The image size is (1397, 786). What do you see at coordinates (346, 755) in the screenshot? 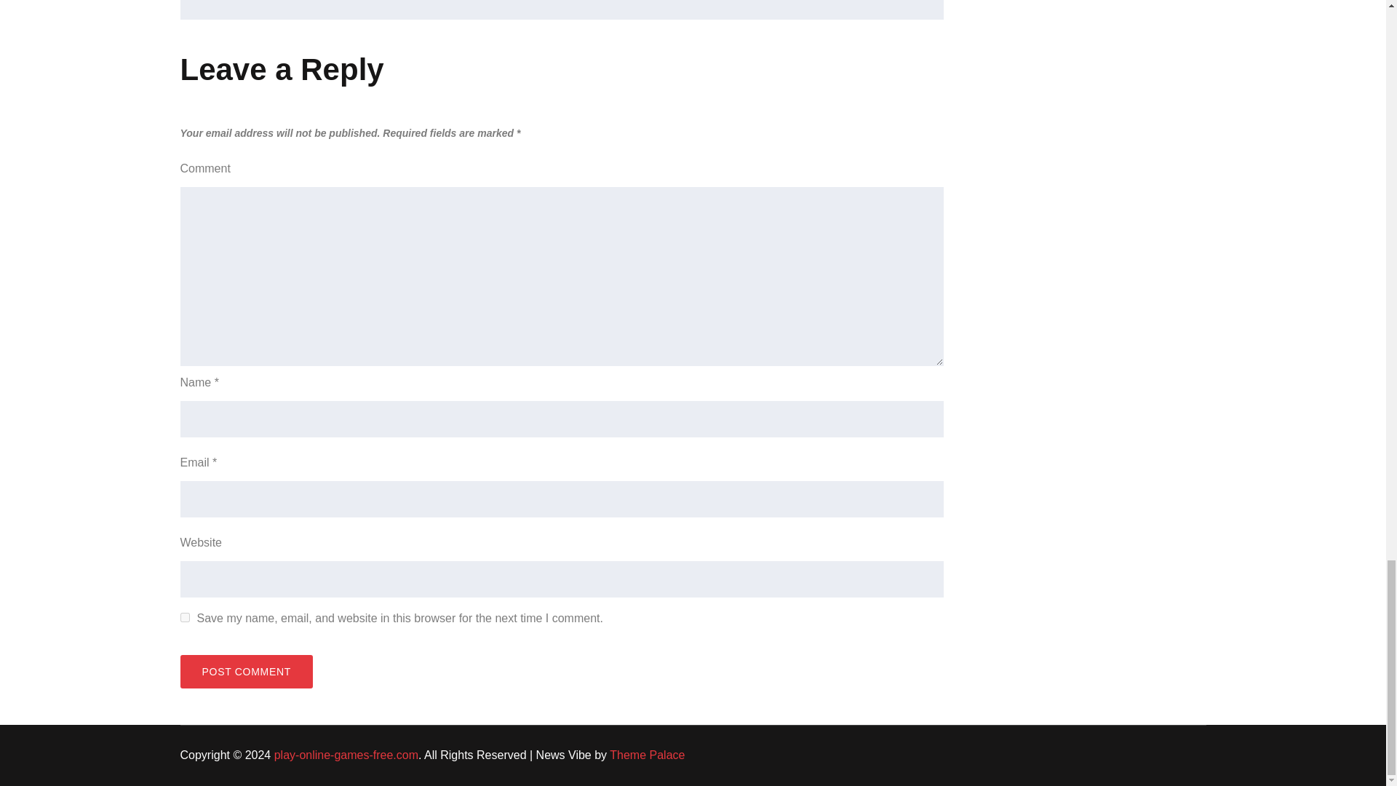
I see `play-online-games-free.com` at bounding box center [346, 755].